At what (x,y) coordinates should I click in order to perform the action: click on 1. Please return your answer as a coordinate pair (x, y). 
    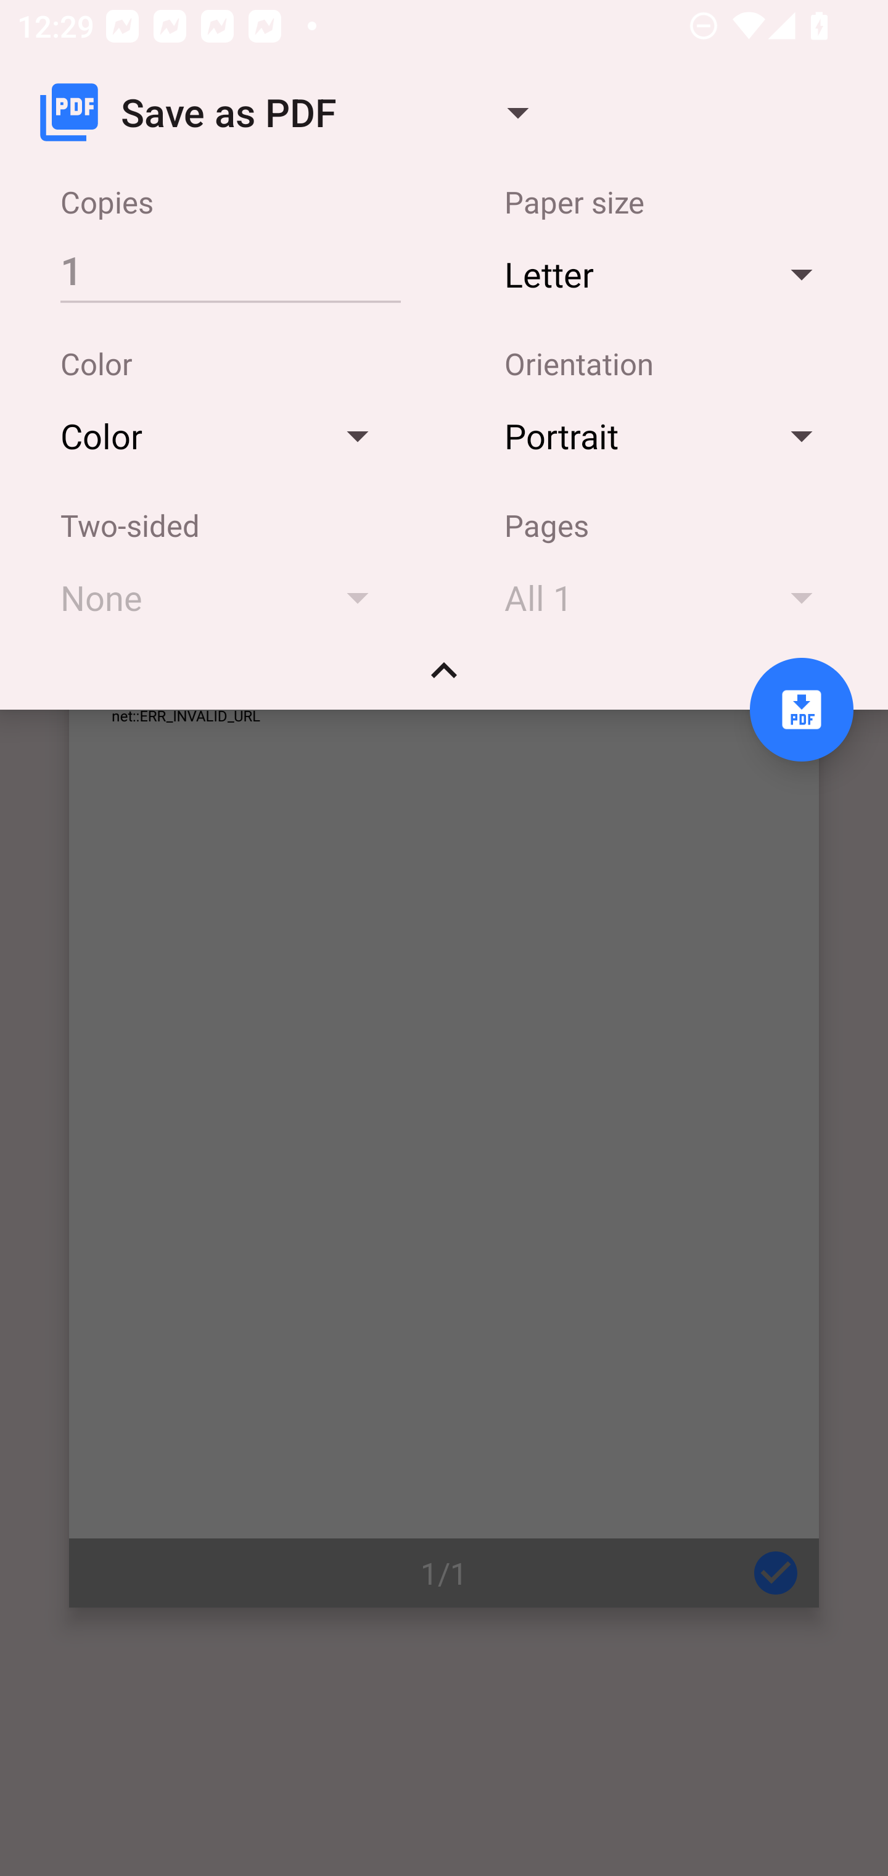
    Looking at the image, I should click on (230, 270).